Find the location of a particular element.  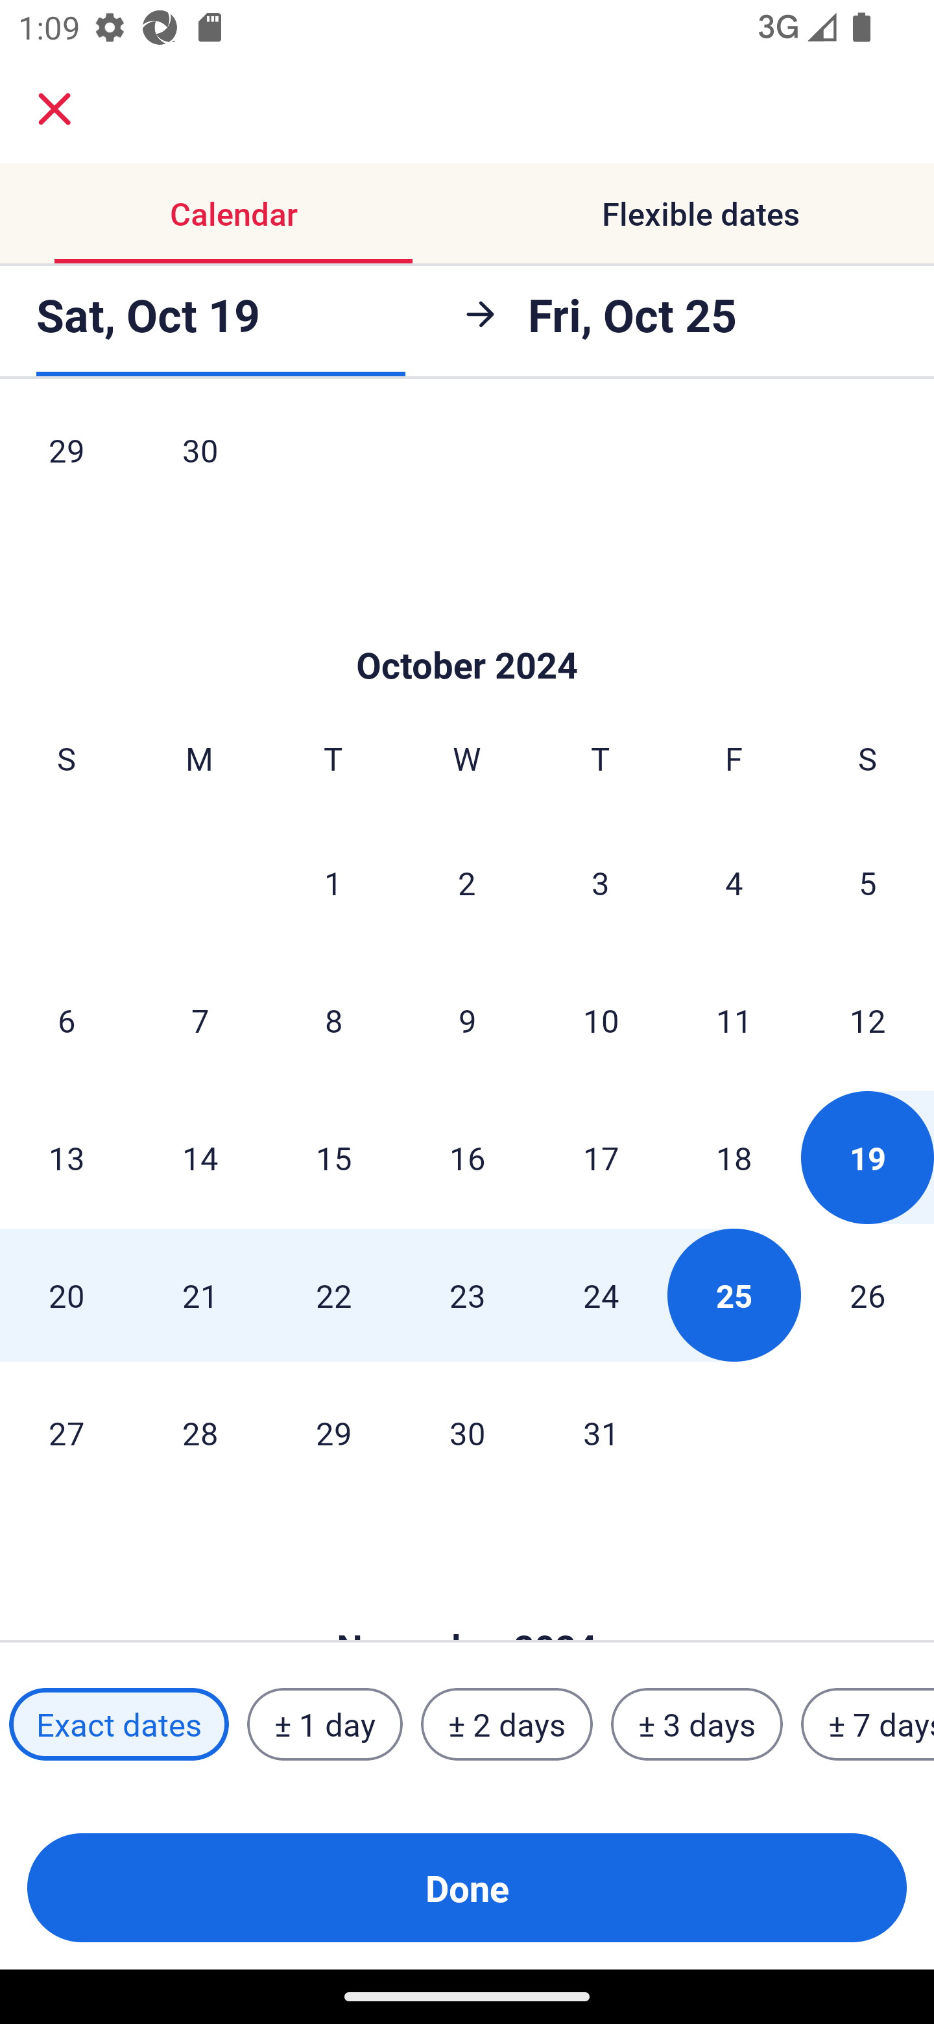

8 Tuesday, October 8, 2024 is located at coordinates (333, 1020).